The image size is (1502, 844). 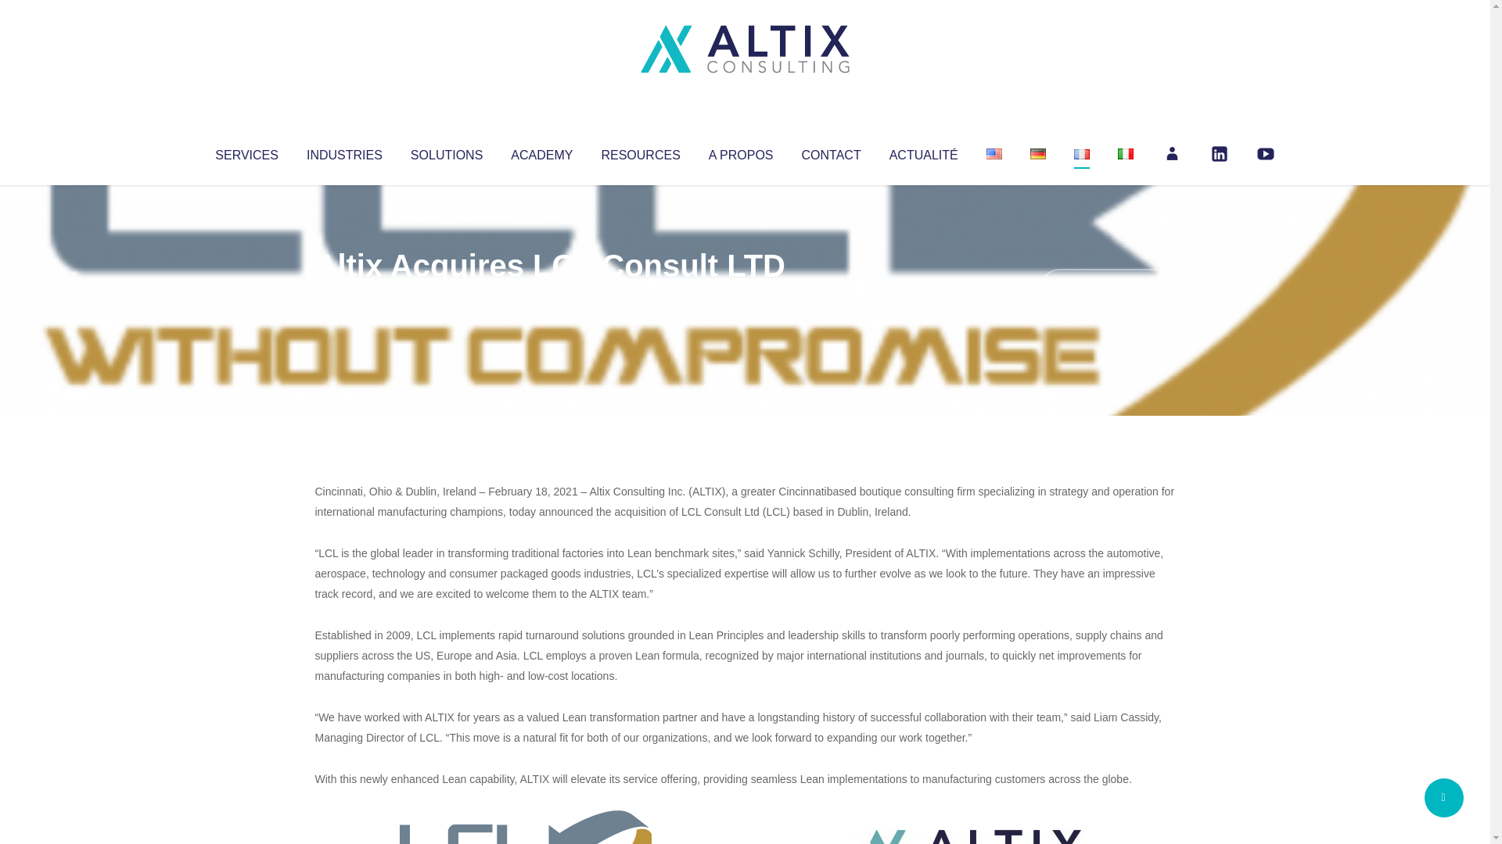 What do you see at coordinates (741, 152) in the screenshot?
I see `A PROPOS` at bounding box center [741, 152].